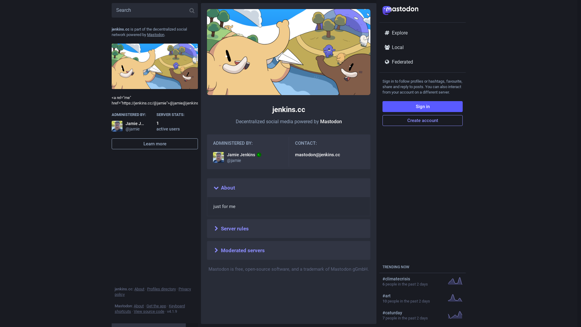 This screenshot has width=581, height=327. What do you see at coordinates (156, 35) in the screenshot?
I see `Mastodon` at bounding box center [156, 35].